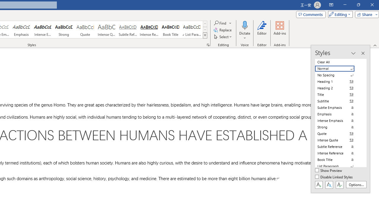 The width and height of the screenshot is (379, 213). Describe the element at coordinates (338, 62) in the screenshot. I see `Clear All` at that location.